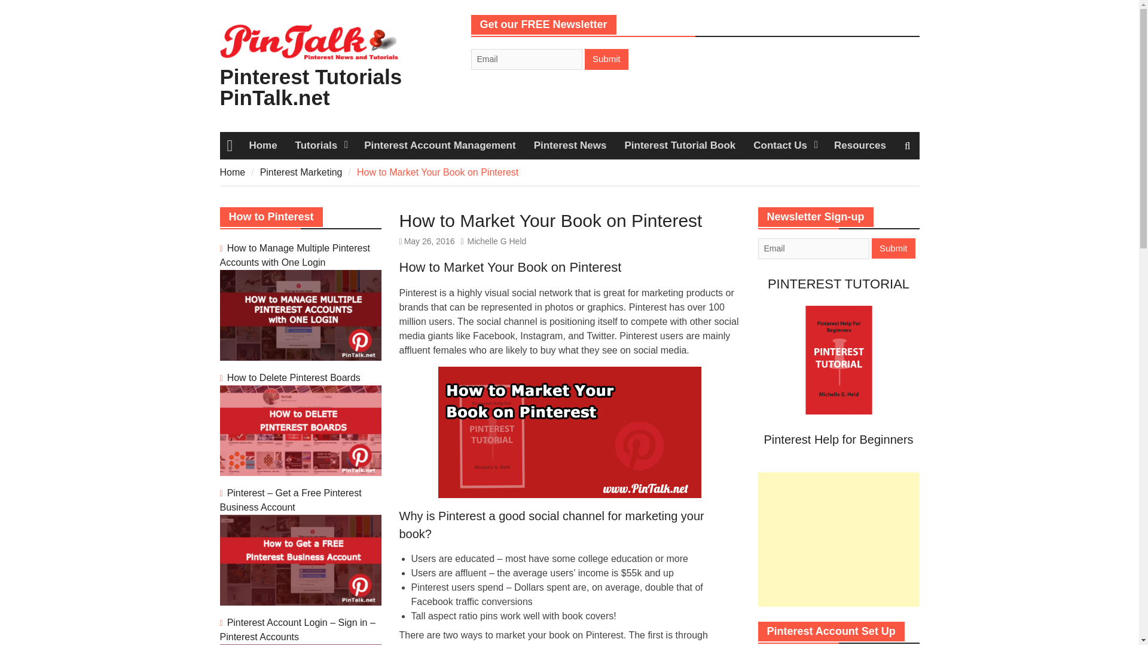 The width and height of the screenshot is (1148, 645). What do you see at coordinates (893, 248) in the screenshot?
I see `Submit` at bounding box center [893, 248].